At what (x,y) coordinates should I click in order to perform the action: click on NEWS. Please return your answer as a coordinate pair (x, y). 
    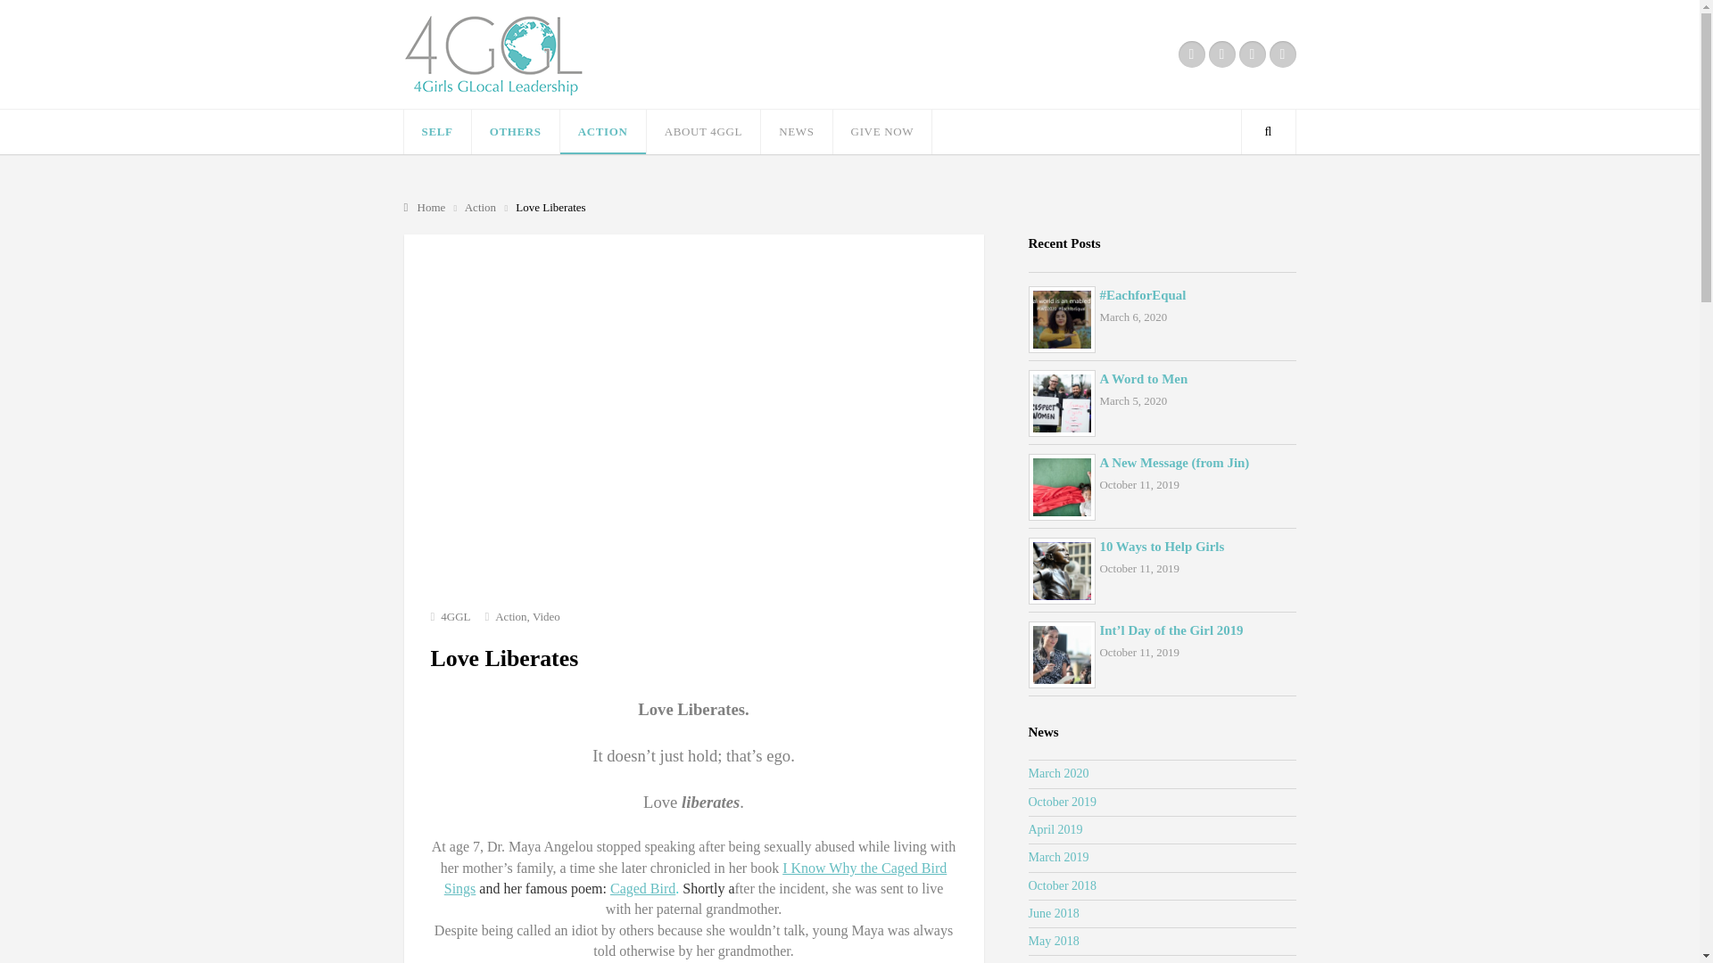
    Looking at the image, I should click on (796, 132).